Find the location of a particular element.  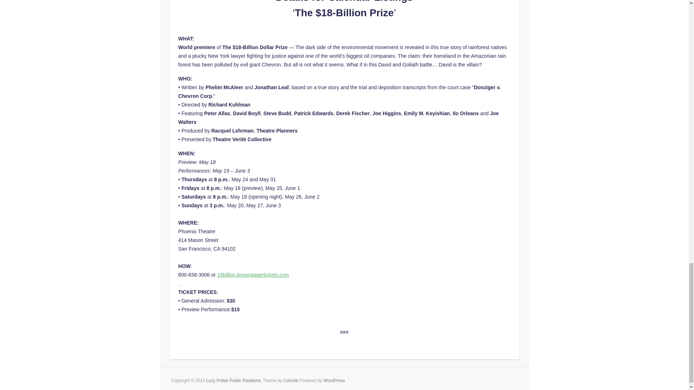

Lucy Pollak Public Relations is located at coordinates (234, 380).